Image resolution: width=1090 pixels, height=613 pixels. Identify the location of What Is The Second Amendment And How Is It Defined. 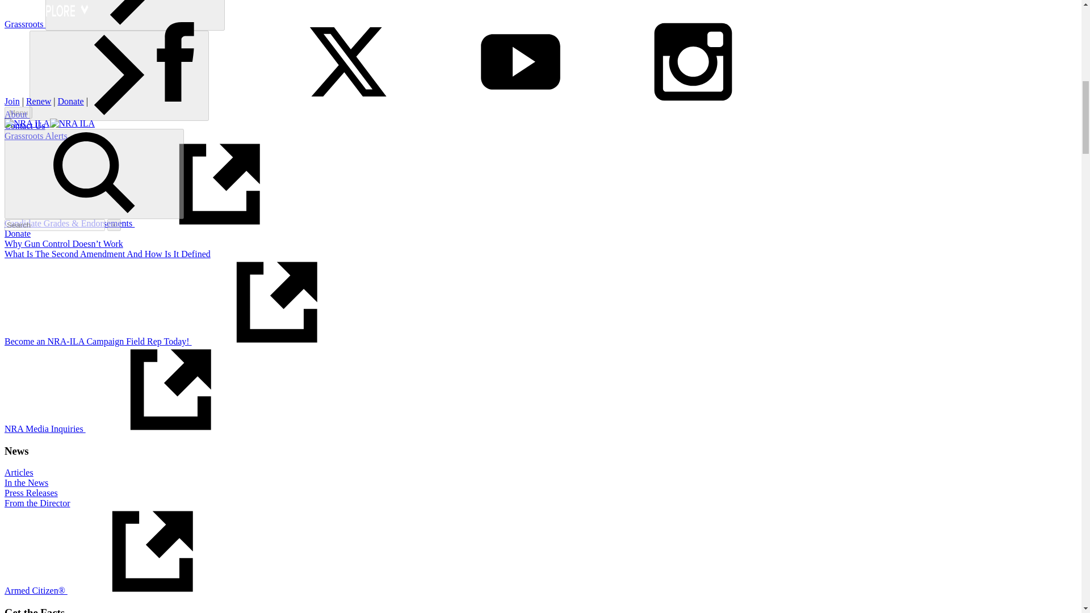
(107, 253).